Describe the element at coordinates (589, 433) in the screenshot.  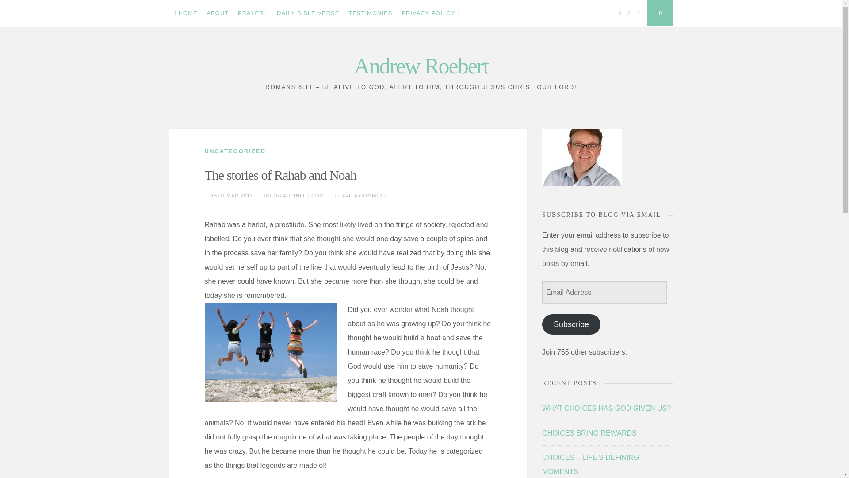
I see `CHOICES BRING REWARDS` at that location.